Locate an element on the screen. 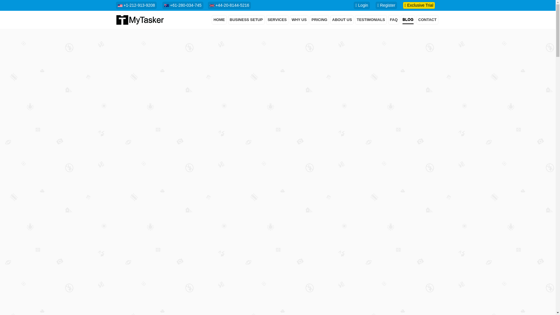 This screenshot has height=315, width=560. Login is located at coordinates (364, 5).